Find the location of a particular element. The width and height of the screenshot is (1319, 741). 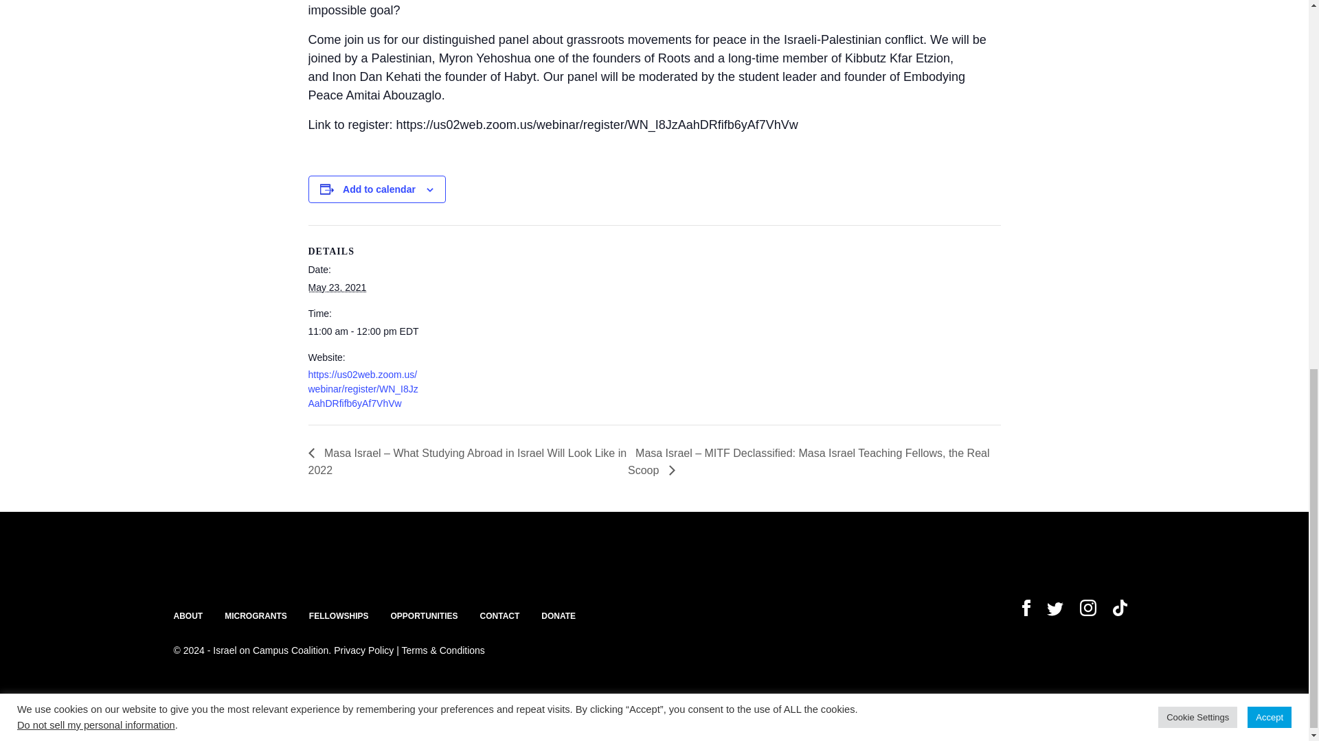

Add to calendar is located at coordinates (379, 189).